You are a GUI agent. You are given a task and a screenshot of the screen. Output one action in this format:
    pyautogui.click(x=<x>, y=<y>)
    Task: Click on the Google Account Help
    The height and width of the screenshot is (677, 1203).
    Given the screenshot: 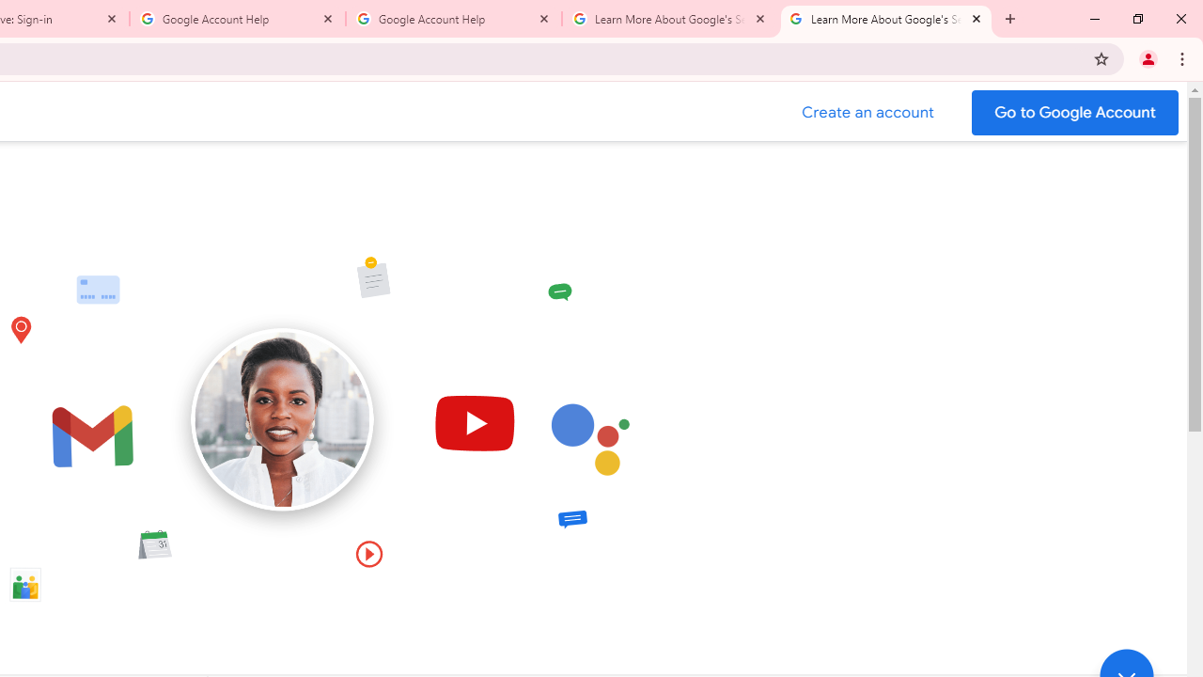 What is the action you would take?
    pyautogui.click(x=238, y=19)
    